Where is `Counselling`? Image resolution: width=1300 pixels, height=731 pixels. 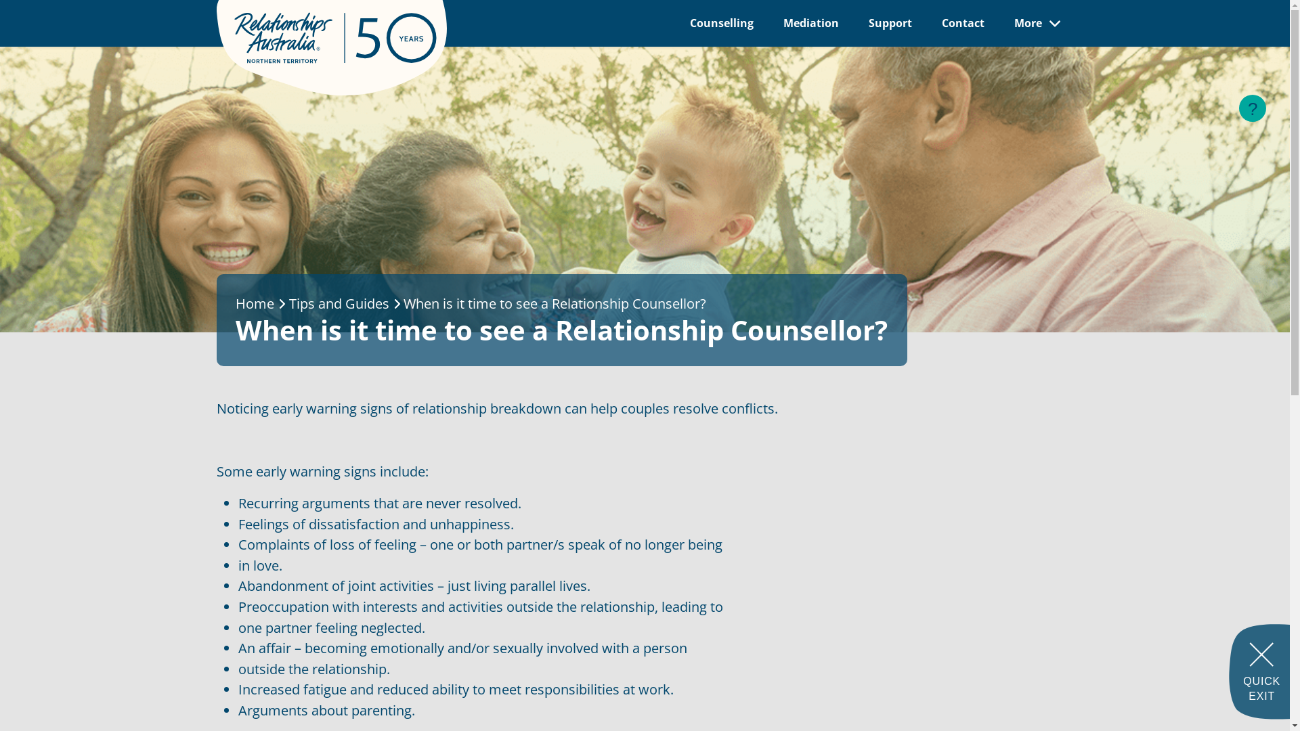 Counselling is located at coordinates (721, 23).